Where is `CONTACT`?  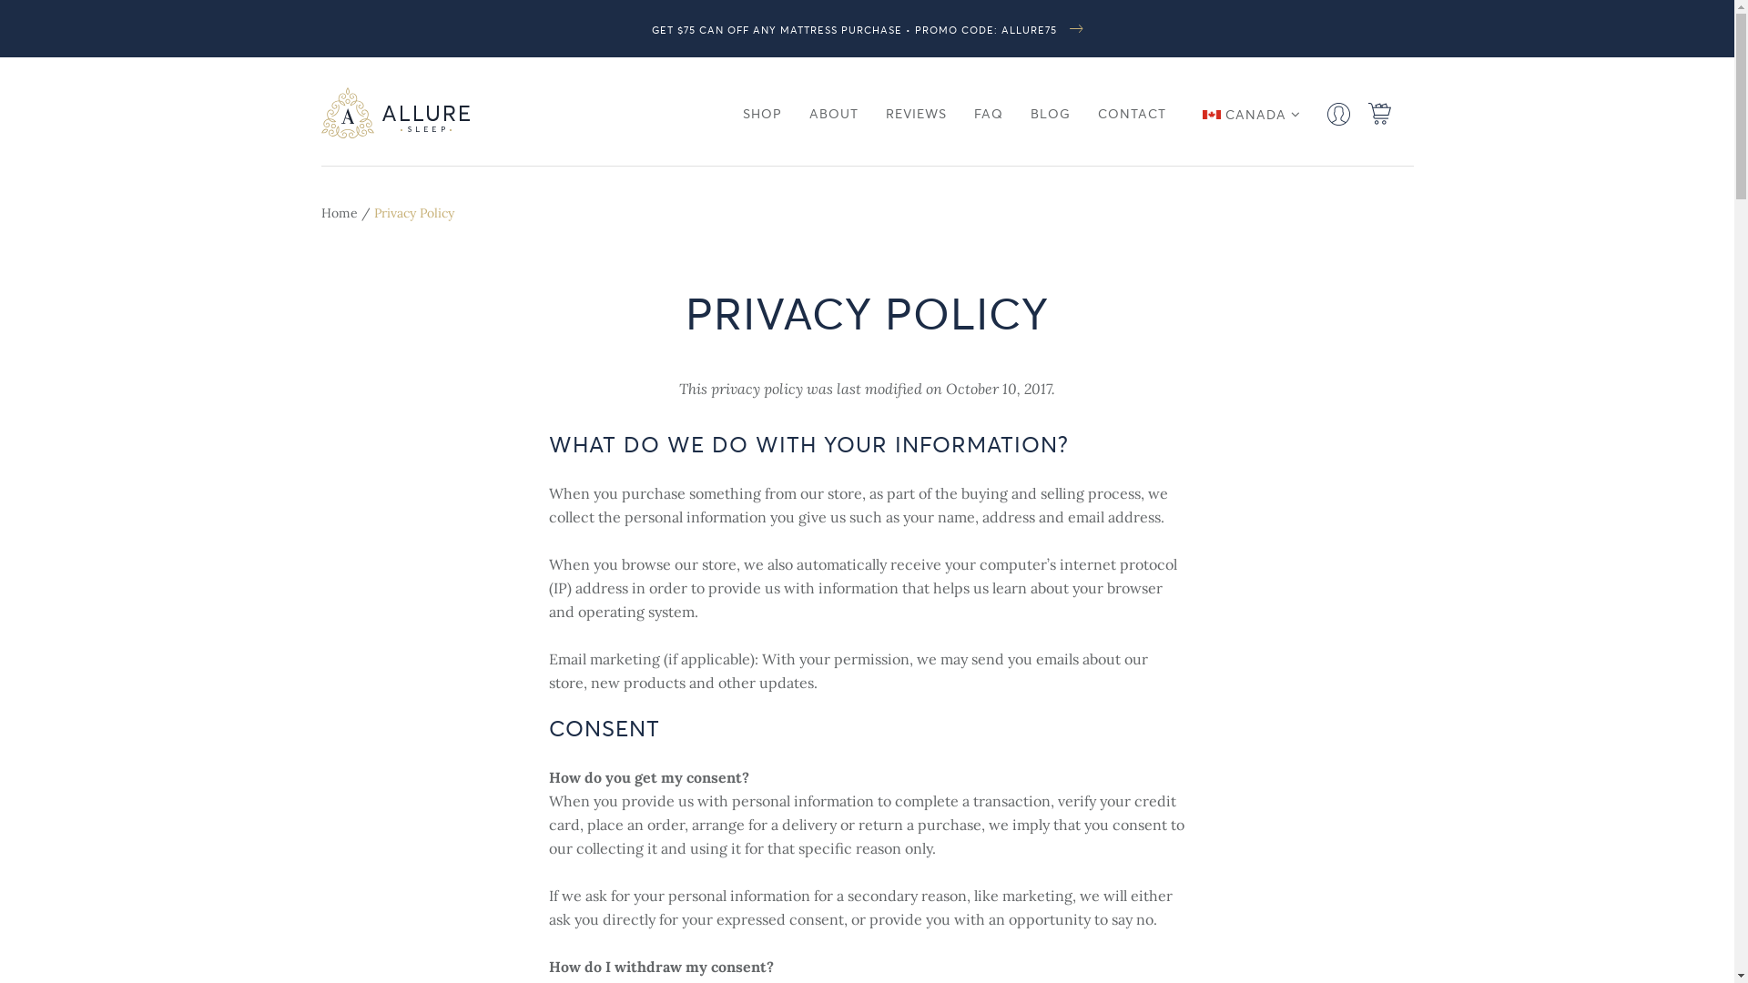
CONTACT is located at coordinates (1133, 114).